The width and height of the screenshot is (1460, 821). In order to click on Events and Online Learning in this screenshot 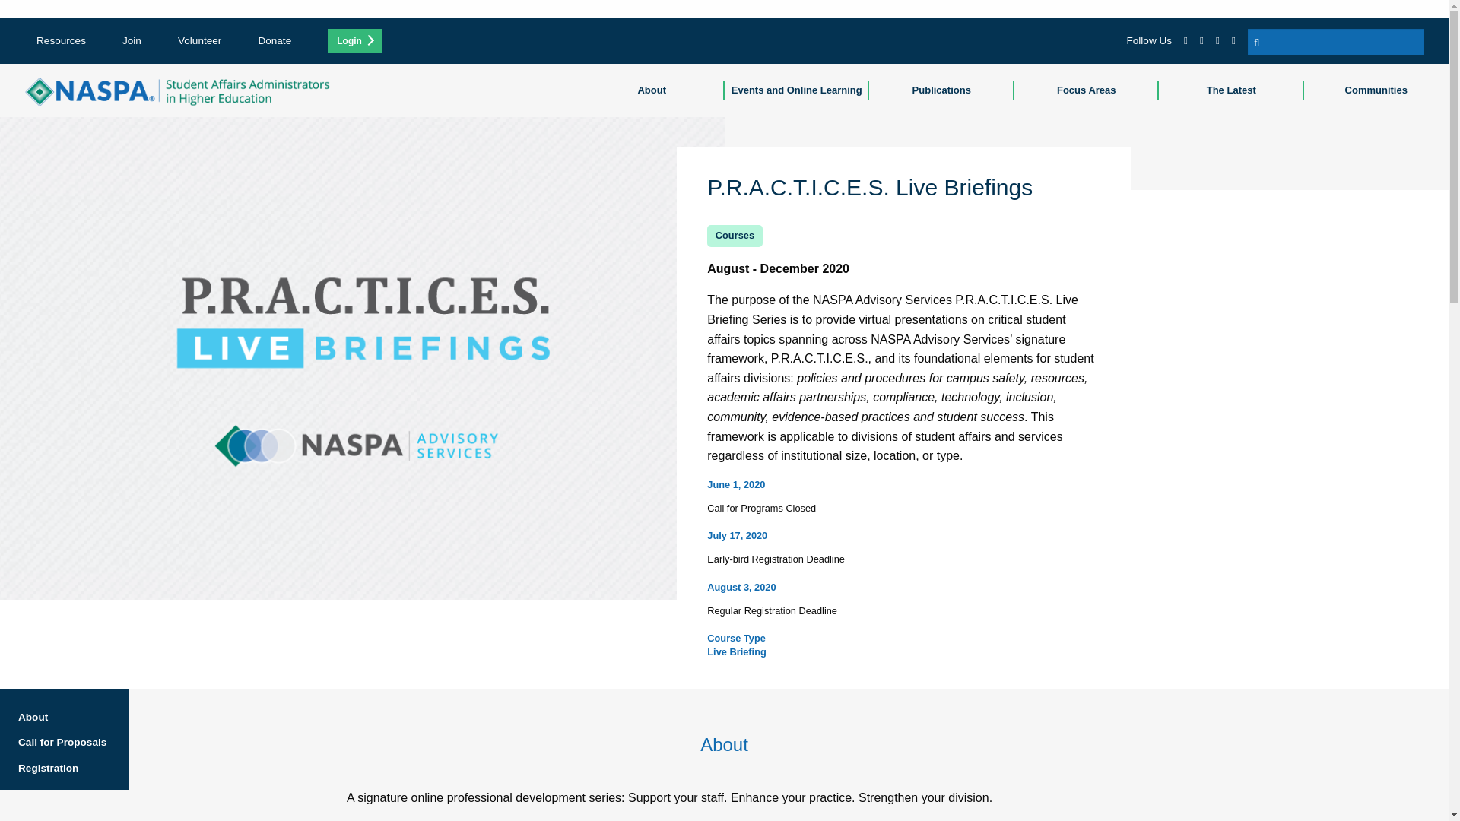, I will do `click(796, 90)`.